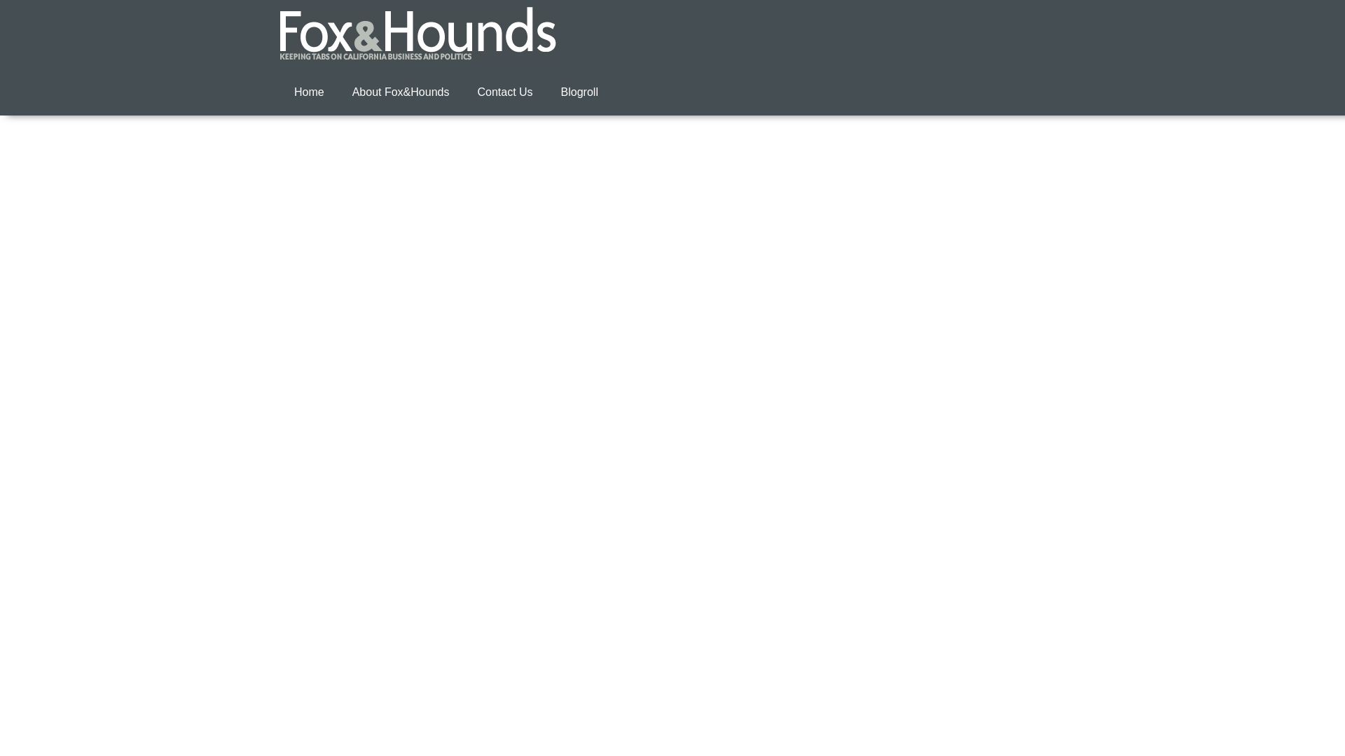 The width and height of the screenshot is (1345, 756). Describe the element at coordinates (579, 92) in the screenshot. I see `Blogroll` at that location.